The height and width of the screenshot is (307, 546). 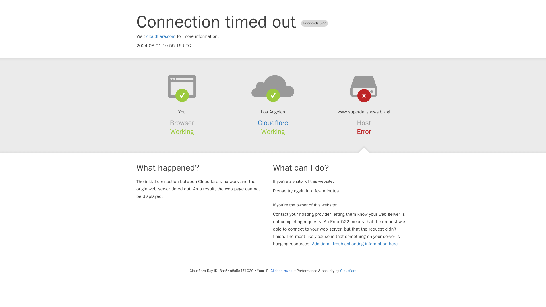 What do you see at coordinates (282, 271) in the screenshot?
I see `Click to reveal` at bounding box center [282, 271].